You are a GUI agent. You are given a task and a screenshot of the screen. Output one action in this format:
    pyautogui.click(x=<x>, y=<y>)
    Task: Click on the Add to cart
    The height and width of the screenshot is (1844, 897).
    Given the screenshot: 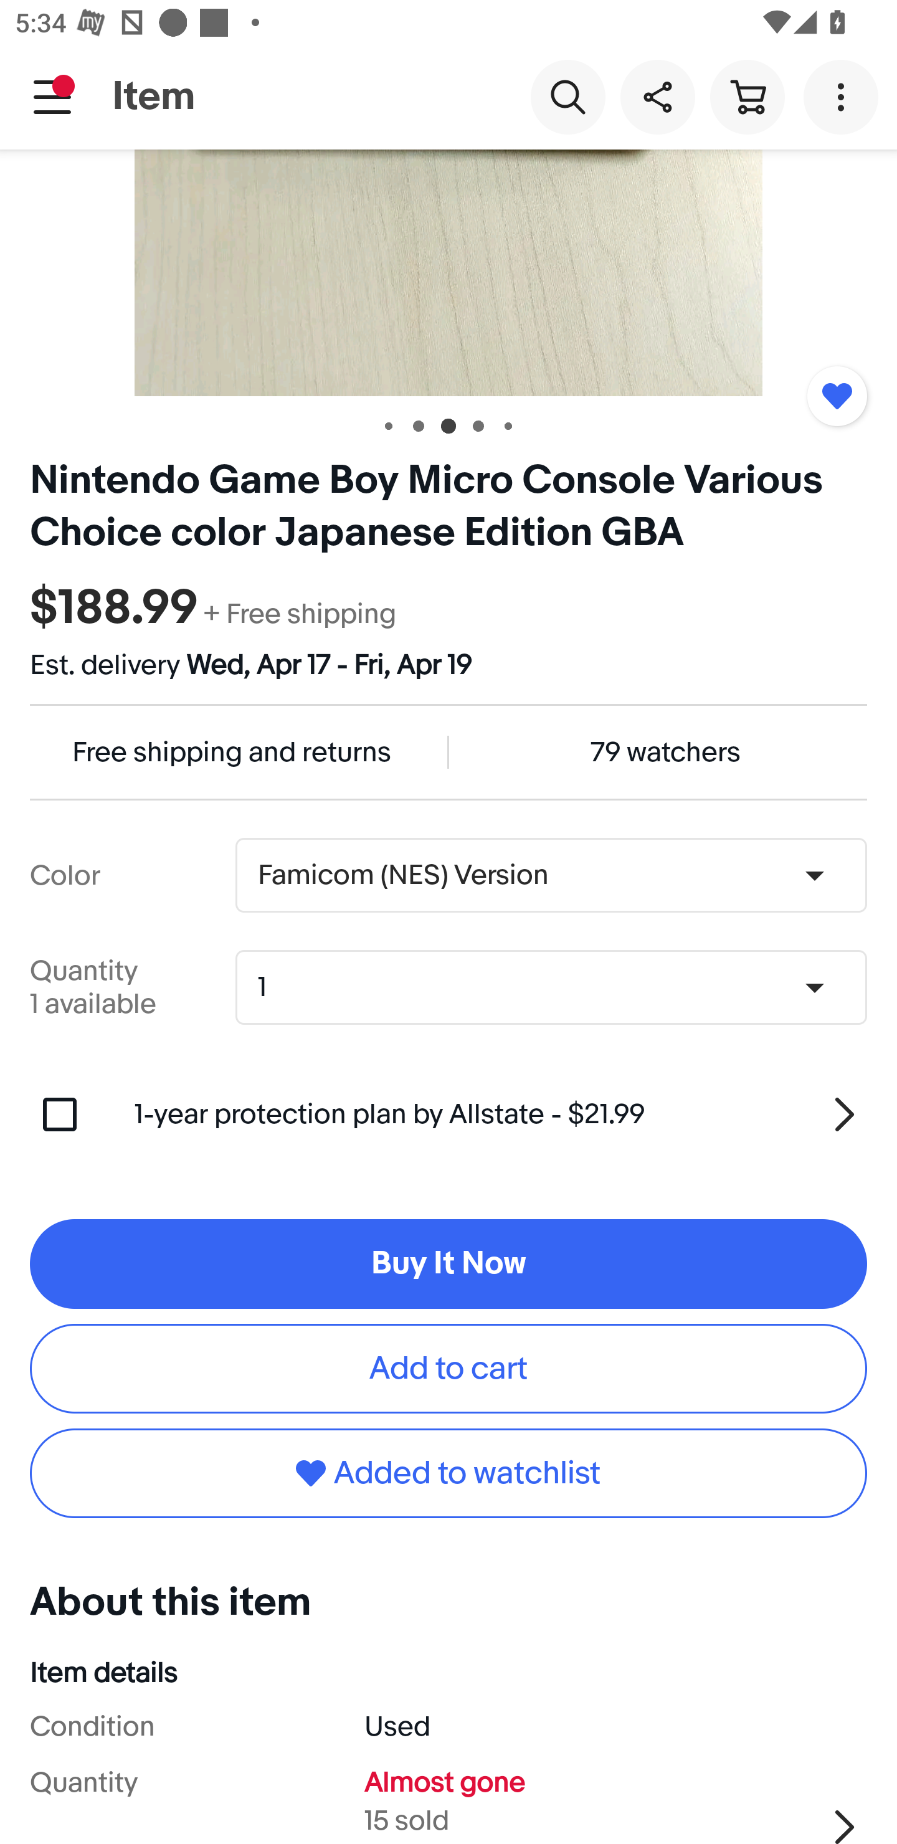 What is the action you would take?
    pyautogui.click(x=448, y=1369)
    